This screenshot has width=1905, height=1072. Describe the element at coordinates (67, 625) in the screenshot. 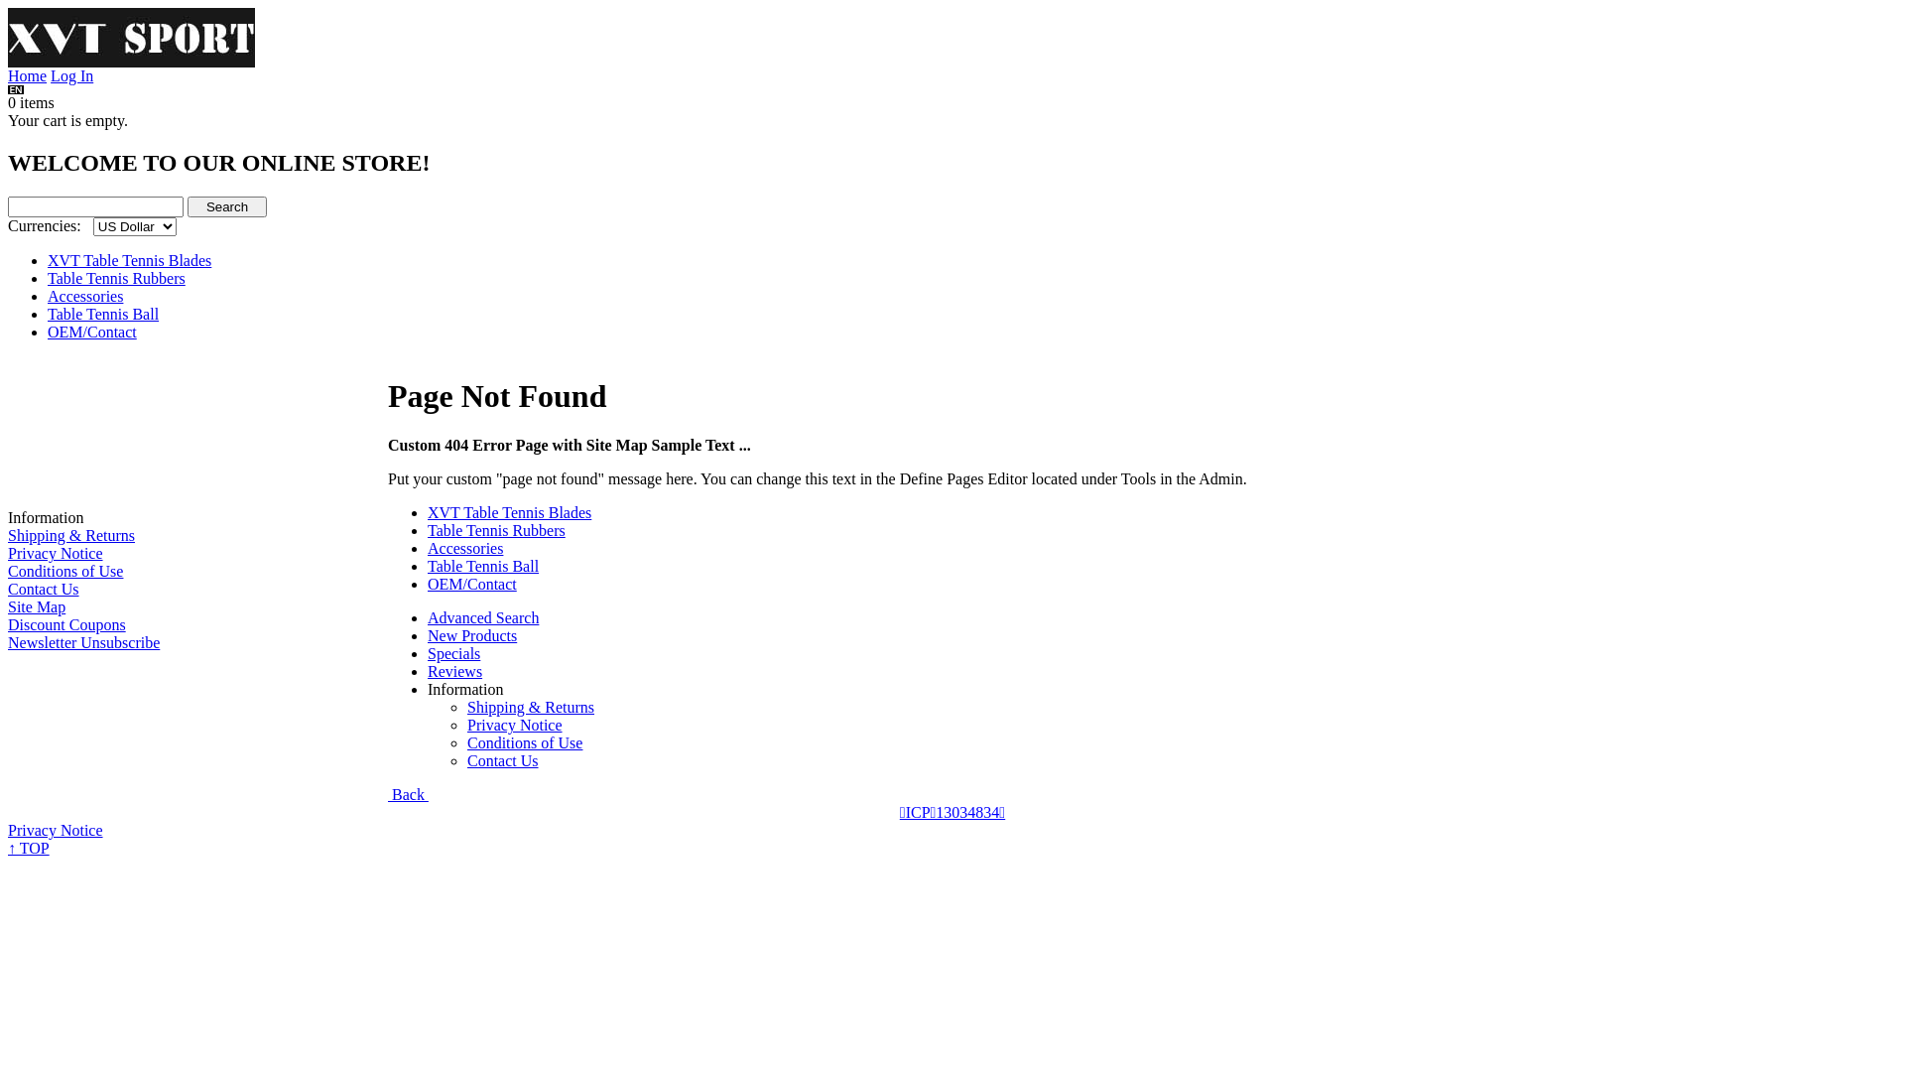

I see `Discount Coupons` at that location.